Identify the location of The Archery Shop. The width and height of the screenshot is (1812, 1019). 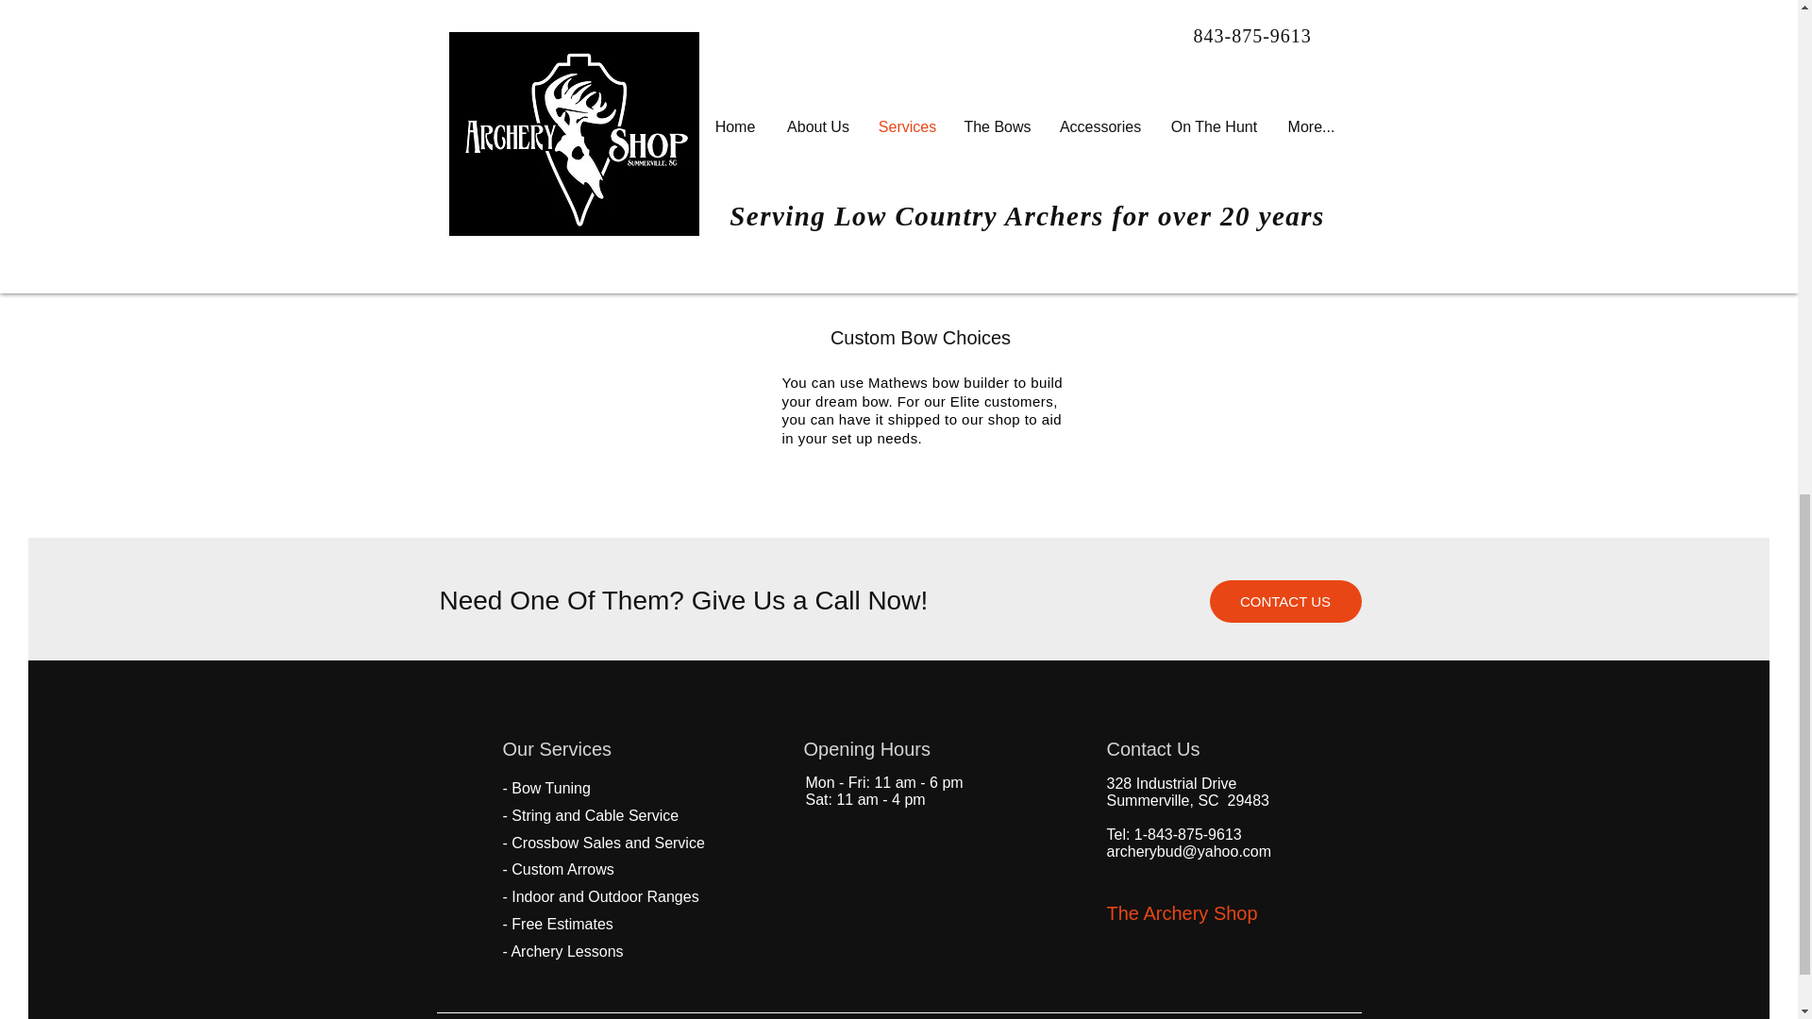
(1182, 912).